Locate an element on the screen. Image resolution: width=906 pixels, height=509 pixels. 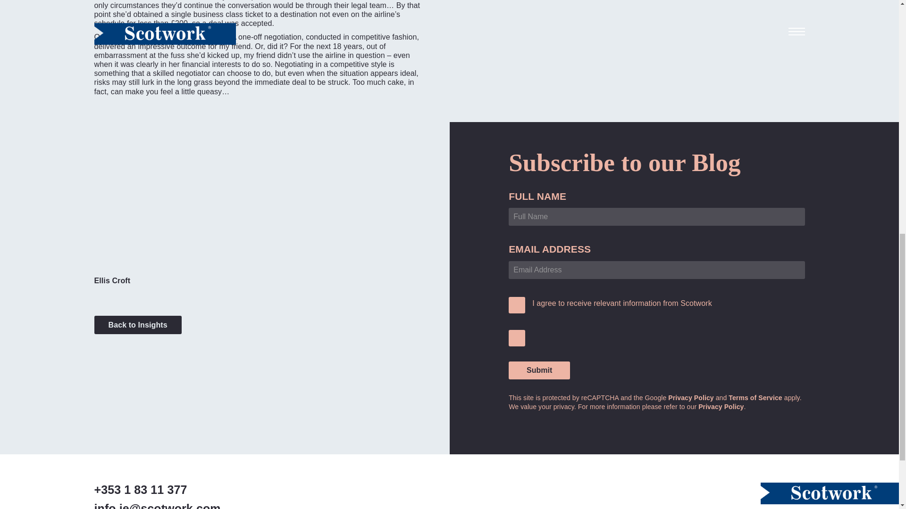
Scotwork privacy policy is located at coordinates (721, 406).